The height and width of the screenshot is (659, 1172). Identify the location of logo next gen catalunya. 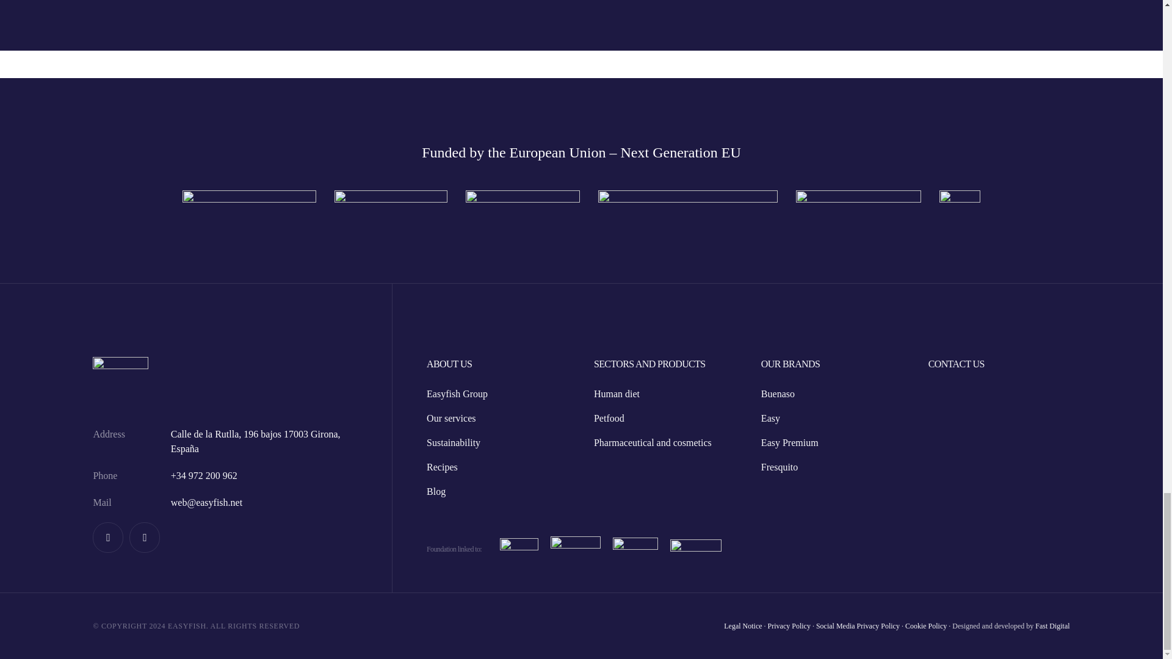
(391, 205).